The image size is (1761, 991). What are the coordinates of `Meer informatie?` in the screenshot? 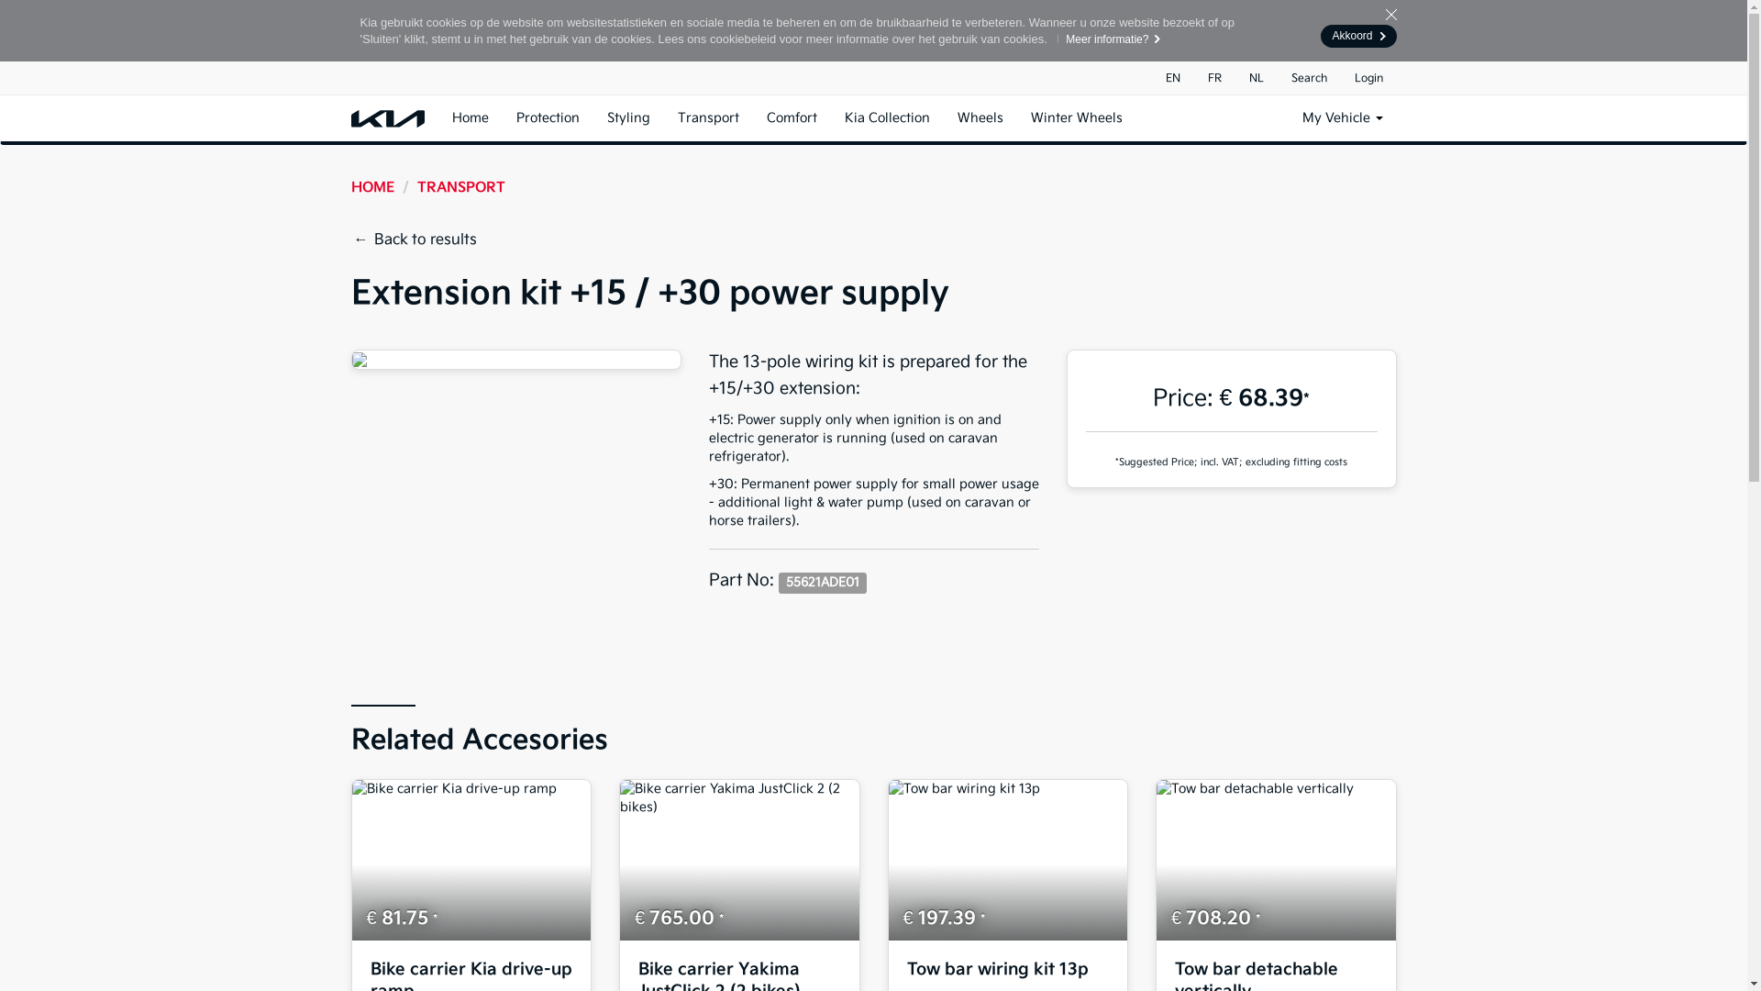 It's located at (1105, 39).